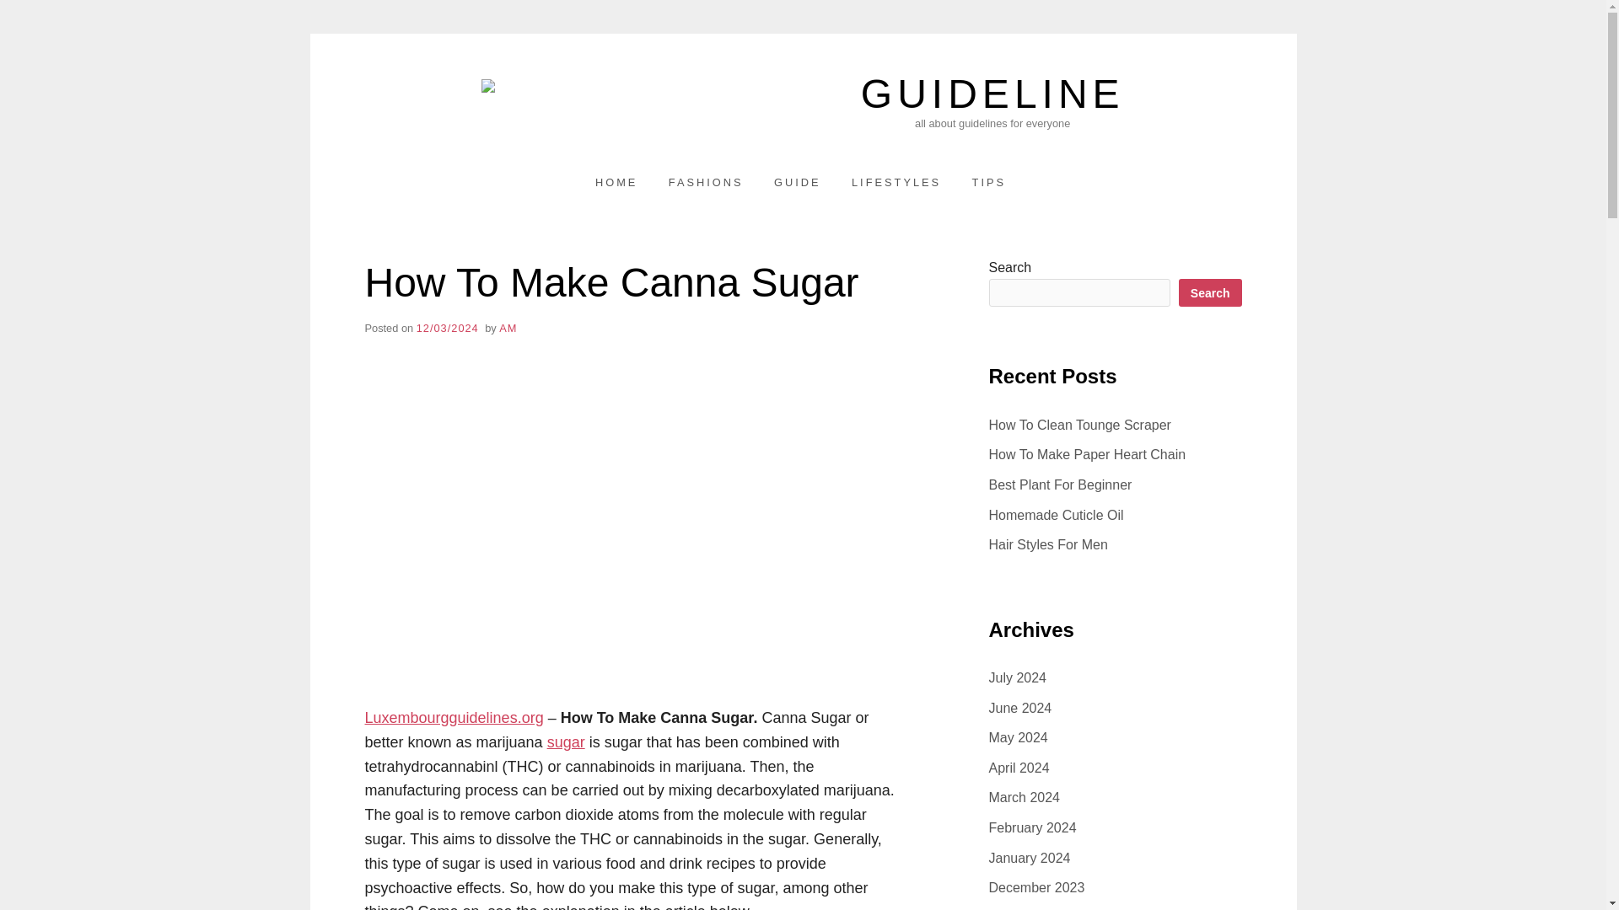  Describe the element at coordinates (565, 741) in the screenshot. I see `sugar` at that location.